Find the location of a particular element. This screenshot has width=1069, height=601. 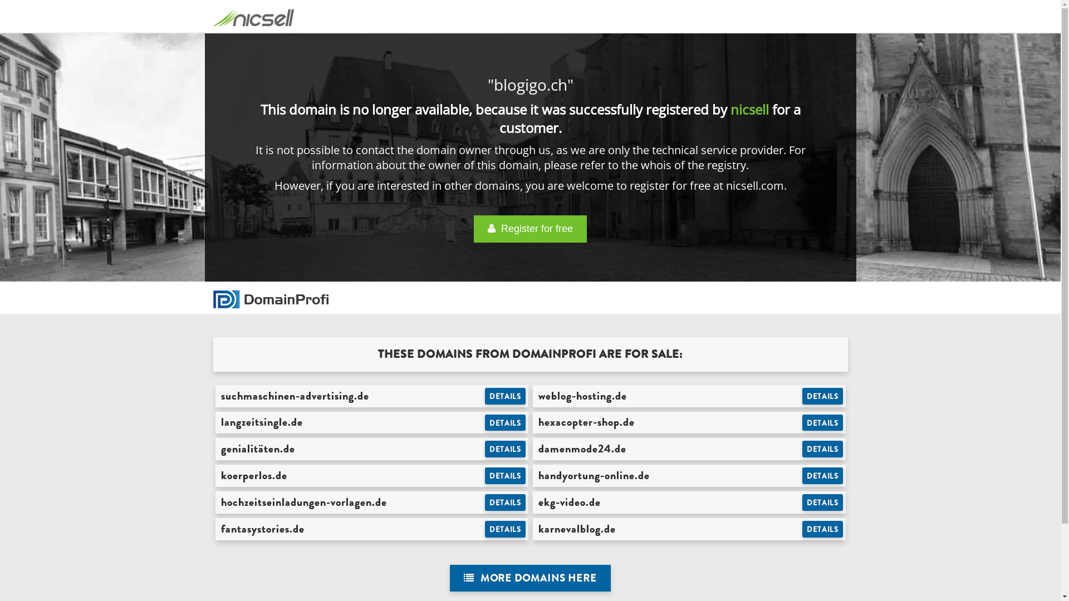

DETAILS is located at coordinates (506, 423).